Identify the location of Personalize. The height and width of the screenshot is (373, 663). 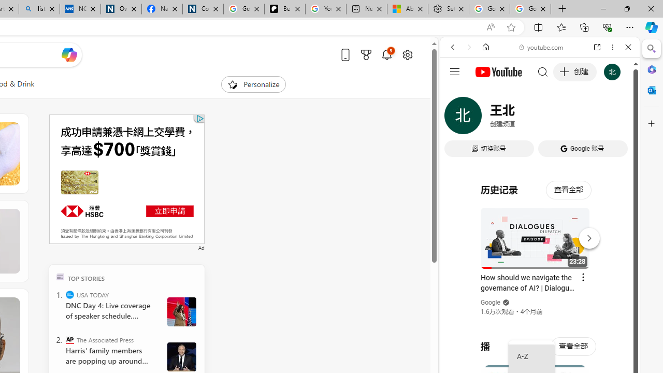
(253, 84).